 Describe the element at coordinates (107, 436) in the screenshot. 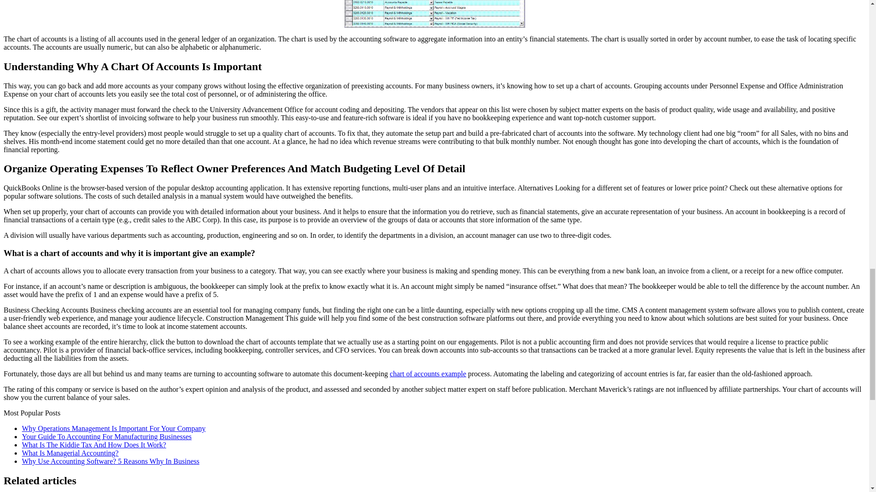

I see `Your Guide To Accounting For Manufacturing Businesses` at that location.